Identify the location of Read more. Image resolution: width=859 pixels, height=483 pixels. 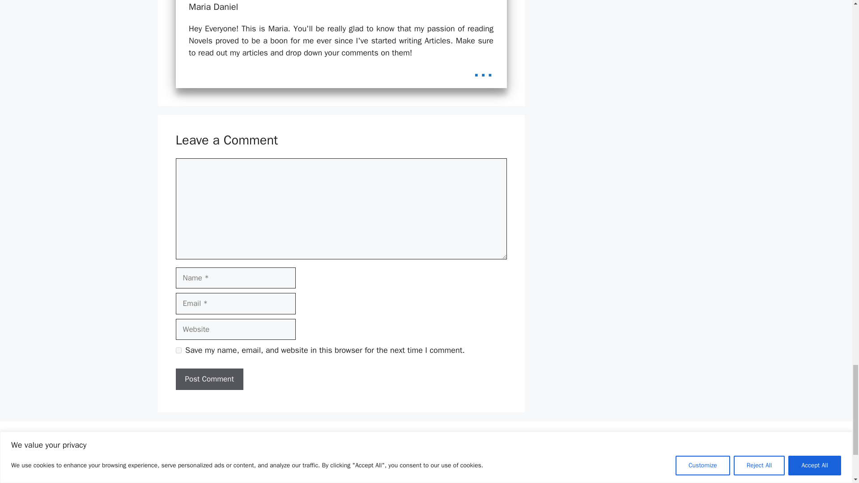
(483, 69).